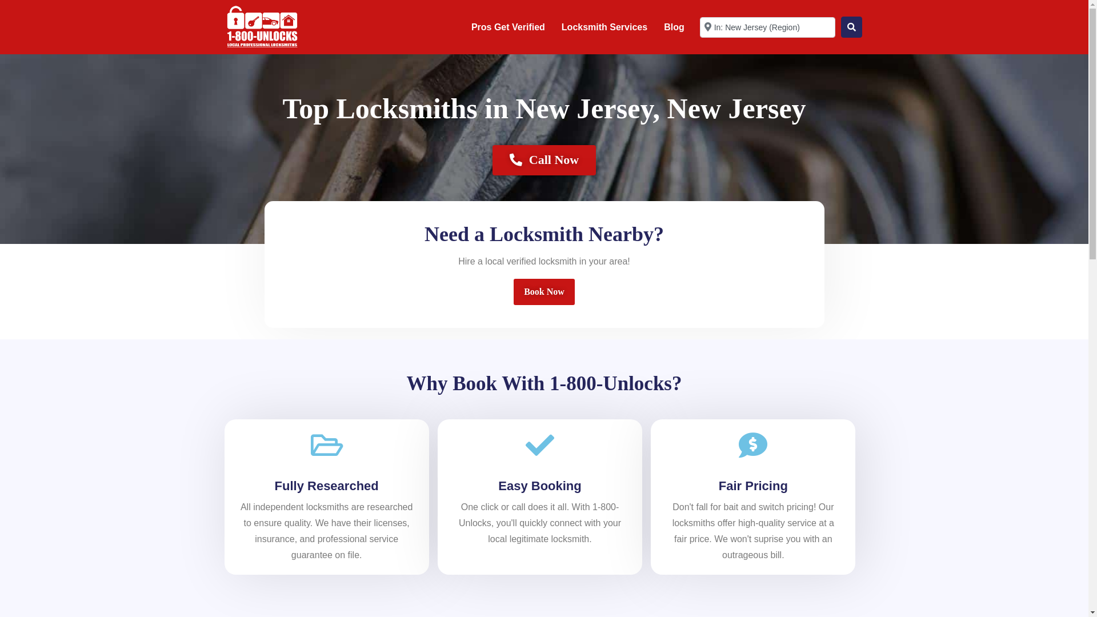 This screenshot has height=617, width=1097. What do you see at coordinates (544, 292) in the screenshot?
I see `Book Now` at bounding box center [544, 292].